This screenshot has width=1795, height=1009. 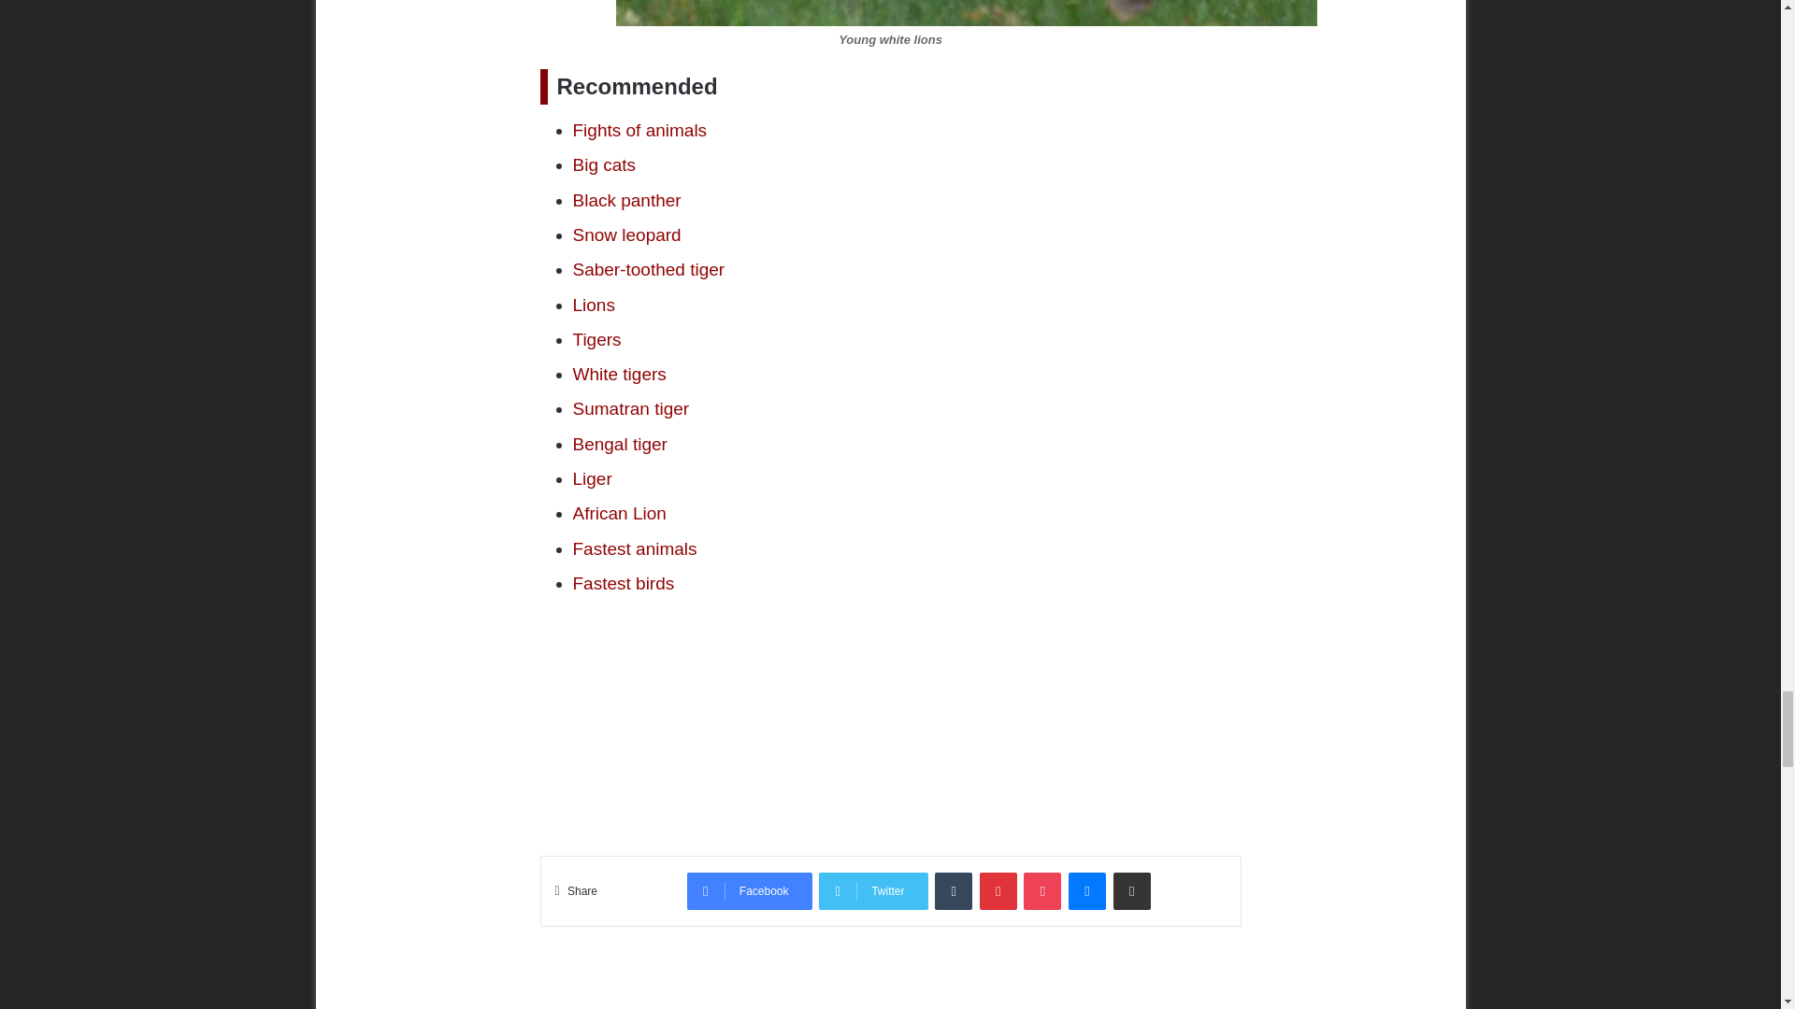 What do you see at coordinates (873, 891) in the screenshot?
I see `Twitter` at bounding box center [873, 891].